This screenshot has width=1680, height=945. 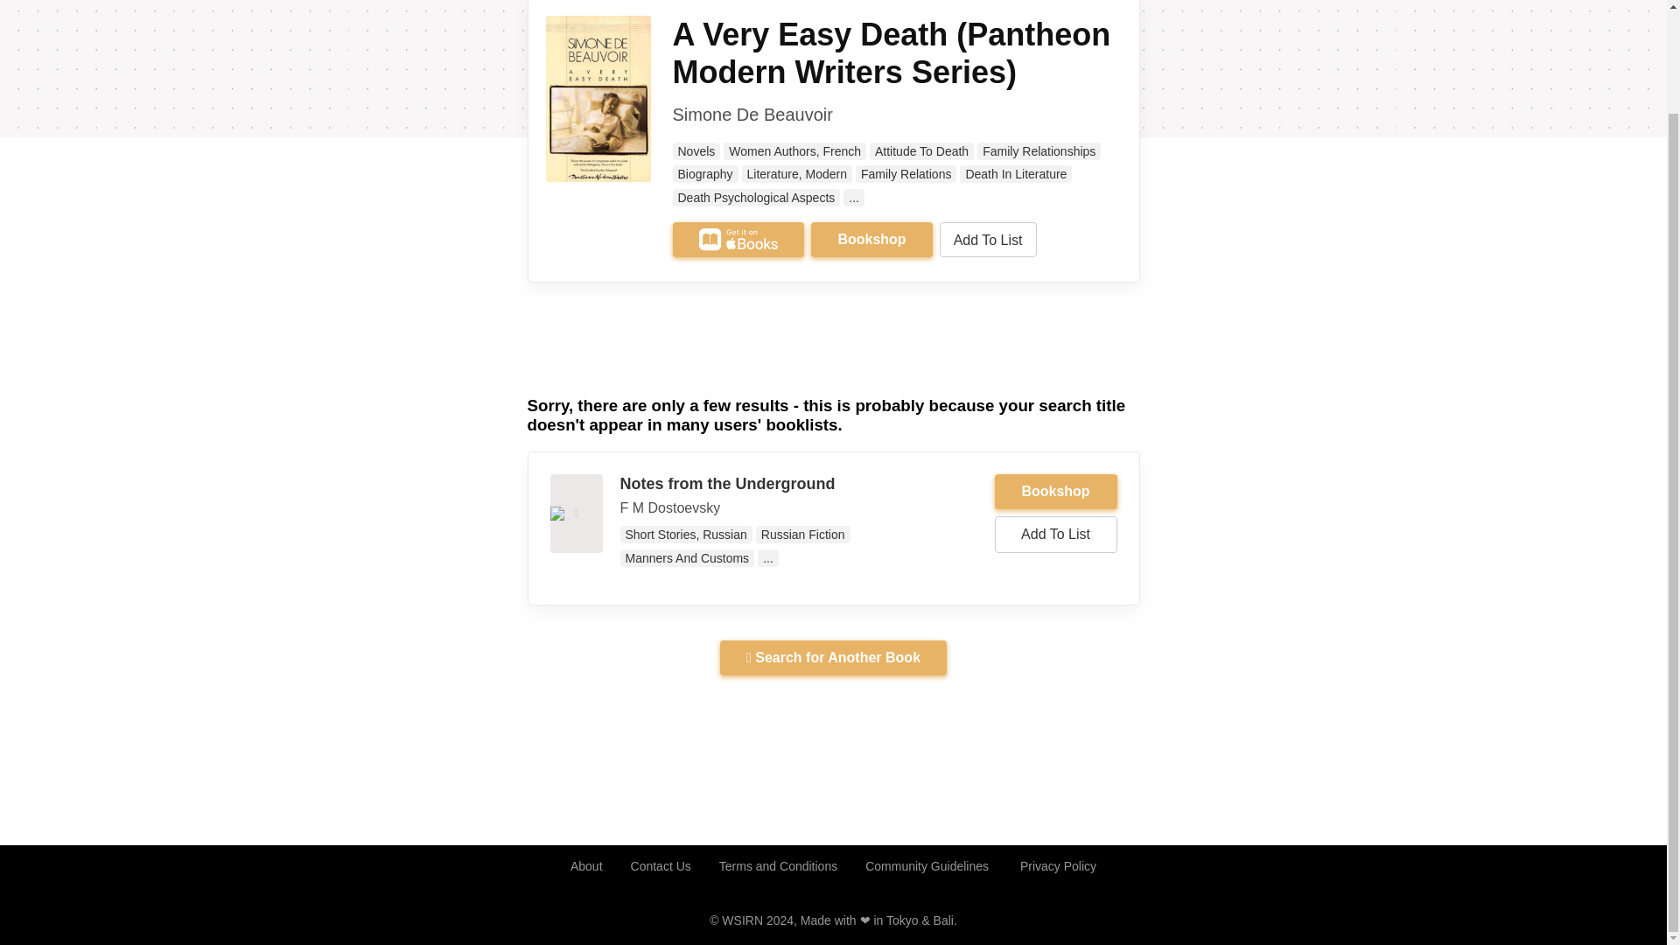 What do you see at coordinates (586, 866) in the screenshot?
I see `About` at bounding box center [586, 866].